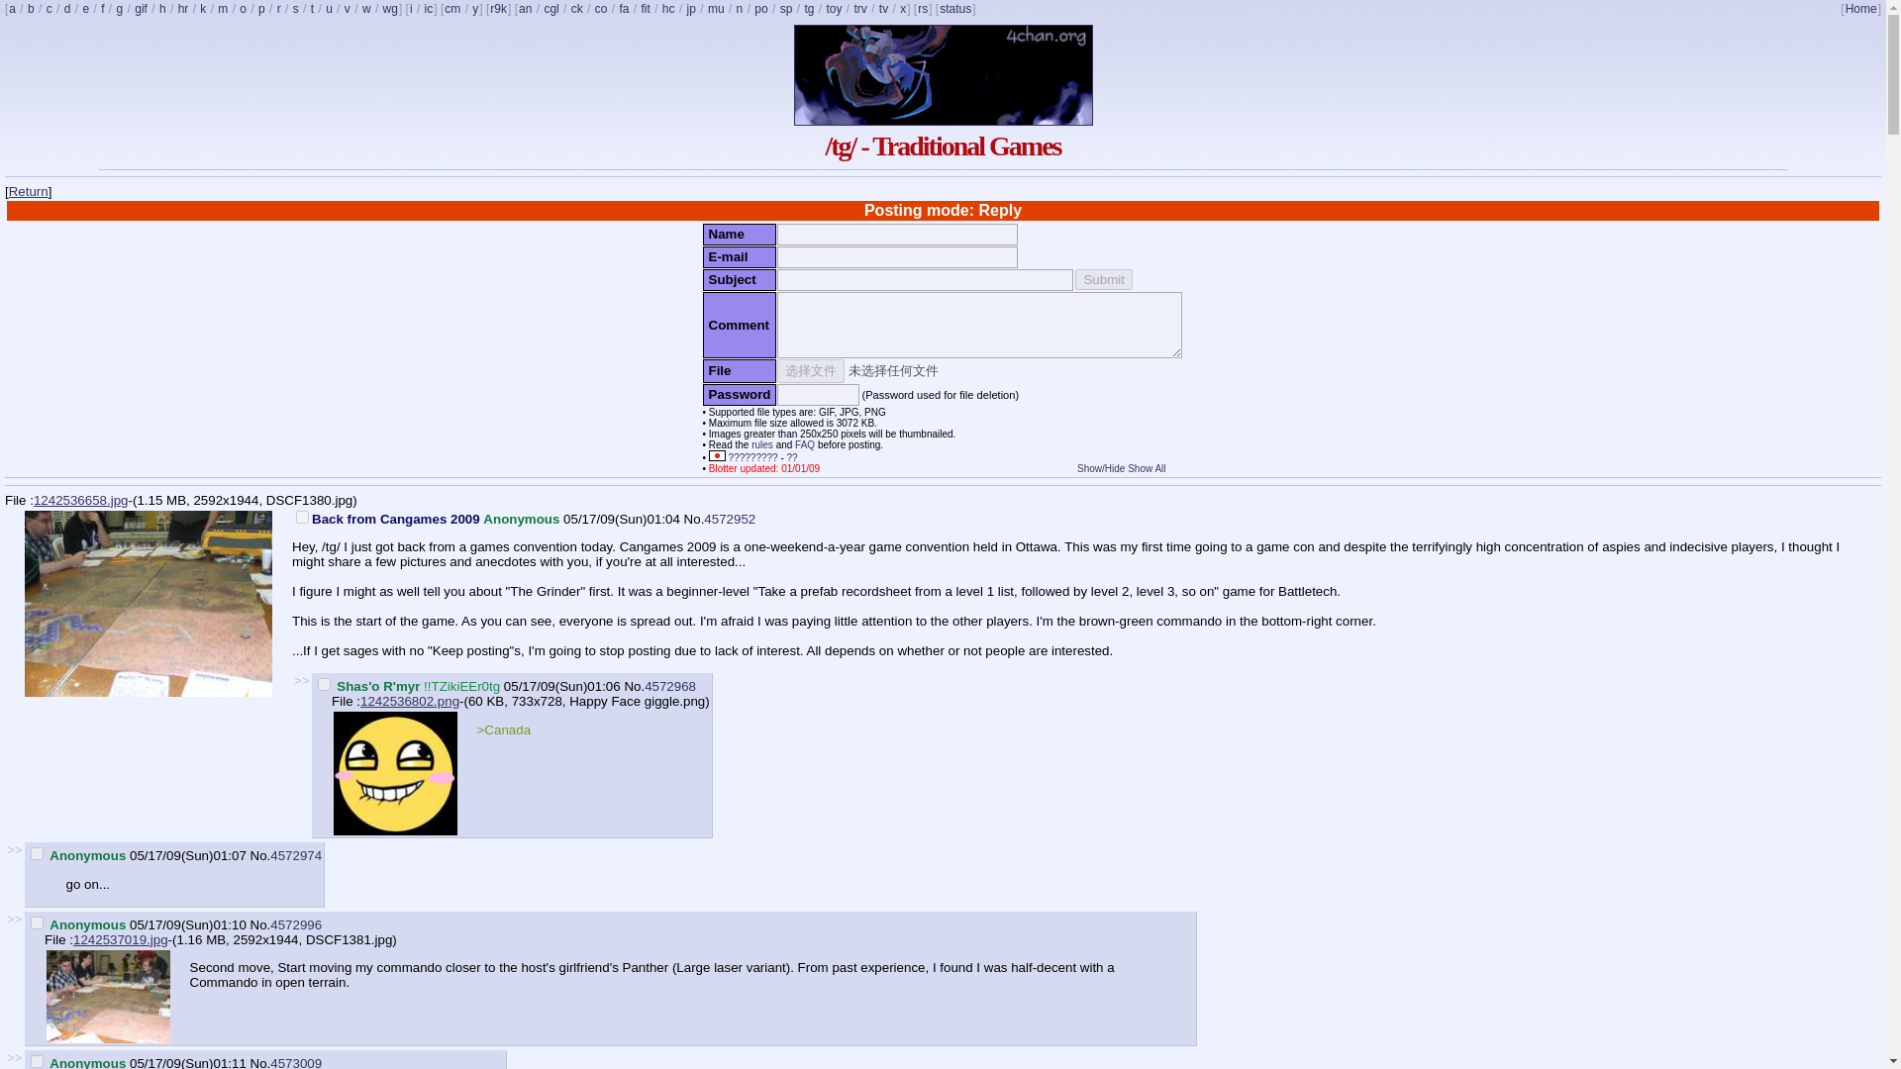  Describe the element at coordinates (37, 853) in the screenshot. I see `delete` at that location.